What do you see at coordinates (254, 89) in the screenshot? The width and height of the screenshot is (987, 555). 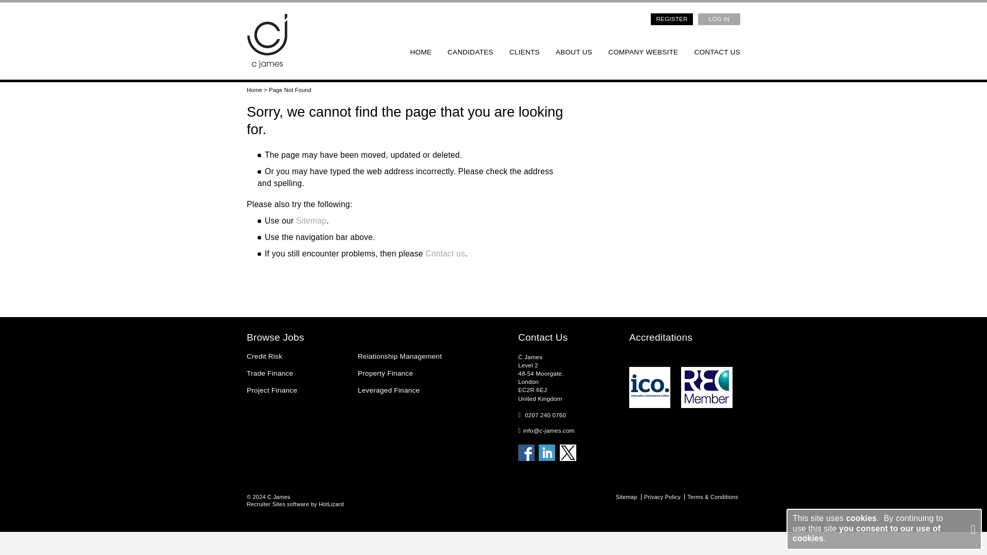 I see `Home` at bounding box center [254, 89].